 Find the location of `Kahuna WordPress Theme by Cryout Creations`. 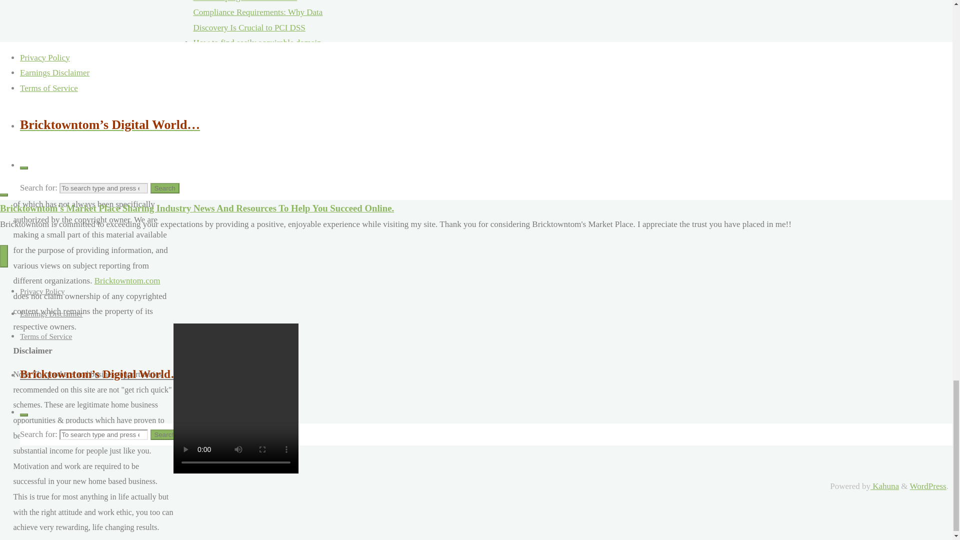

Kahuna WordPress Theme by Cryout Creations is located at coordinates (884, 486).